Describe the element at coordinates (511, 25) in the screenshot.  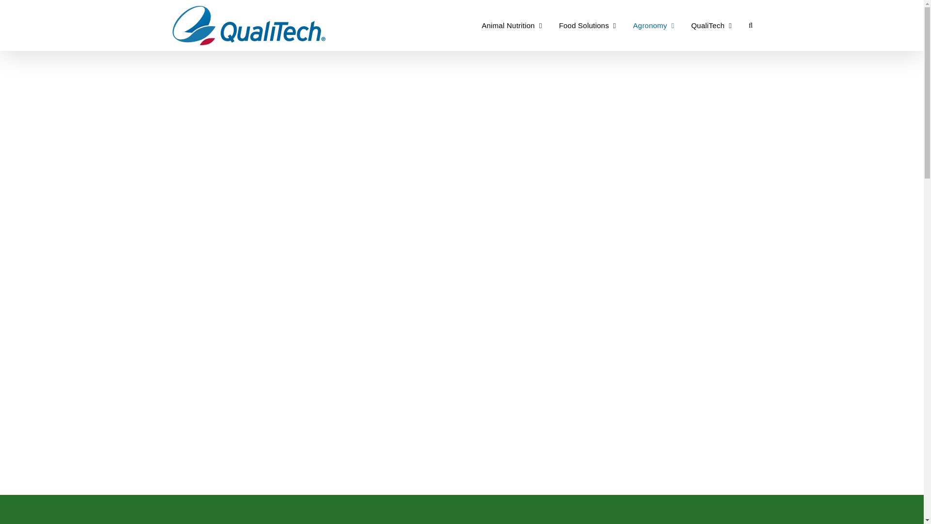
I see `Animal Nutrition` at that location.